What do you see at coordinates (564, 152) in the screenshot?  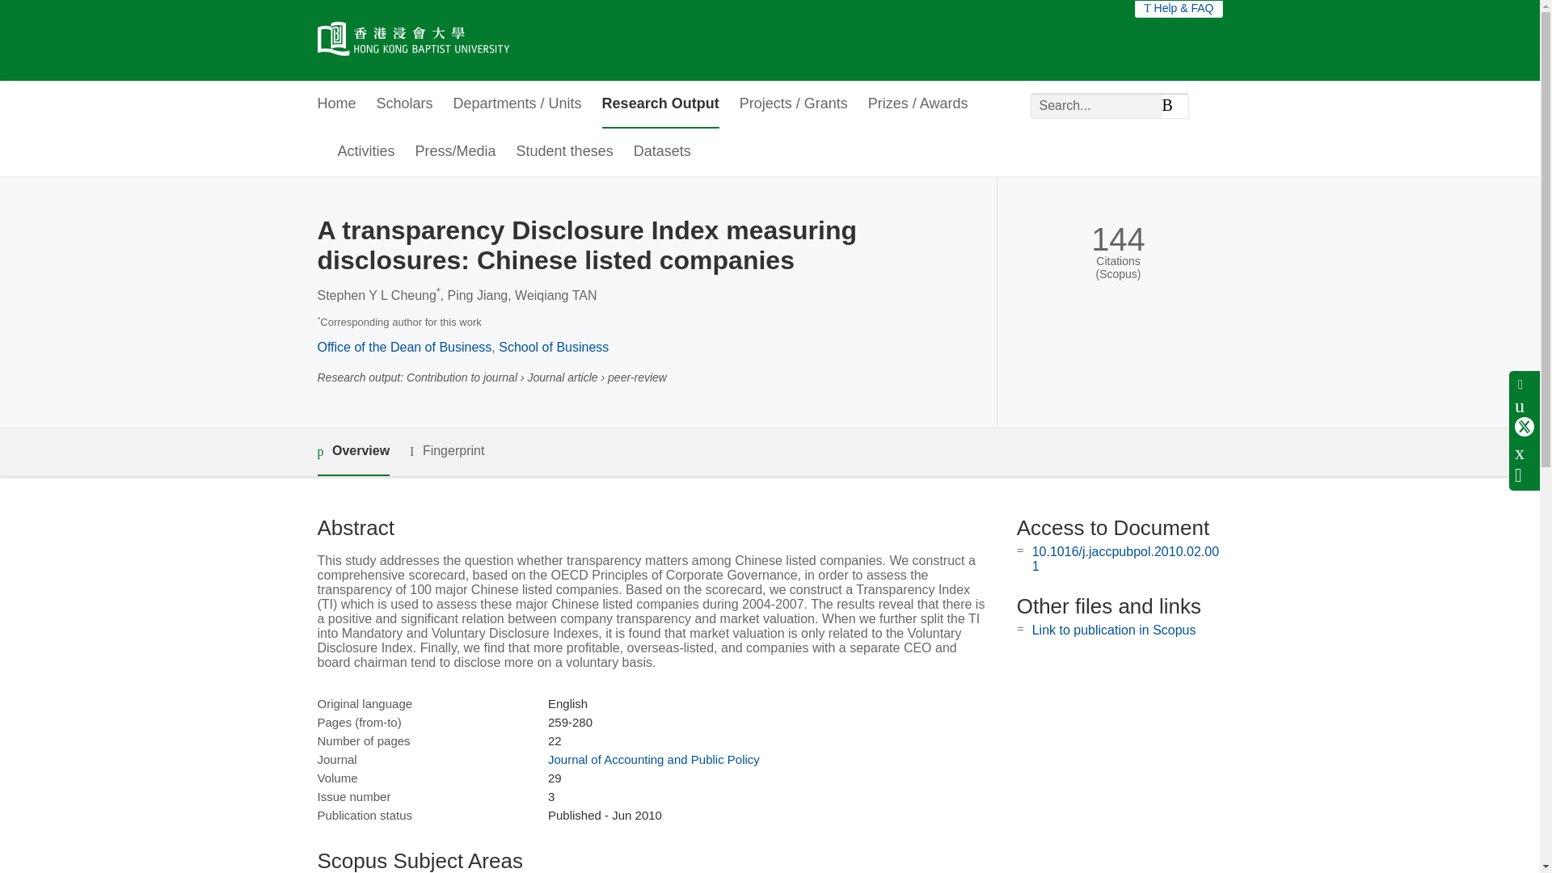 I see `Student theses` at bounding box center [564, 152].